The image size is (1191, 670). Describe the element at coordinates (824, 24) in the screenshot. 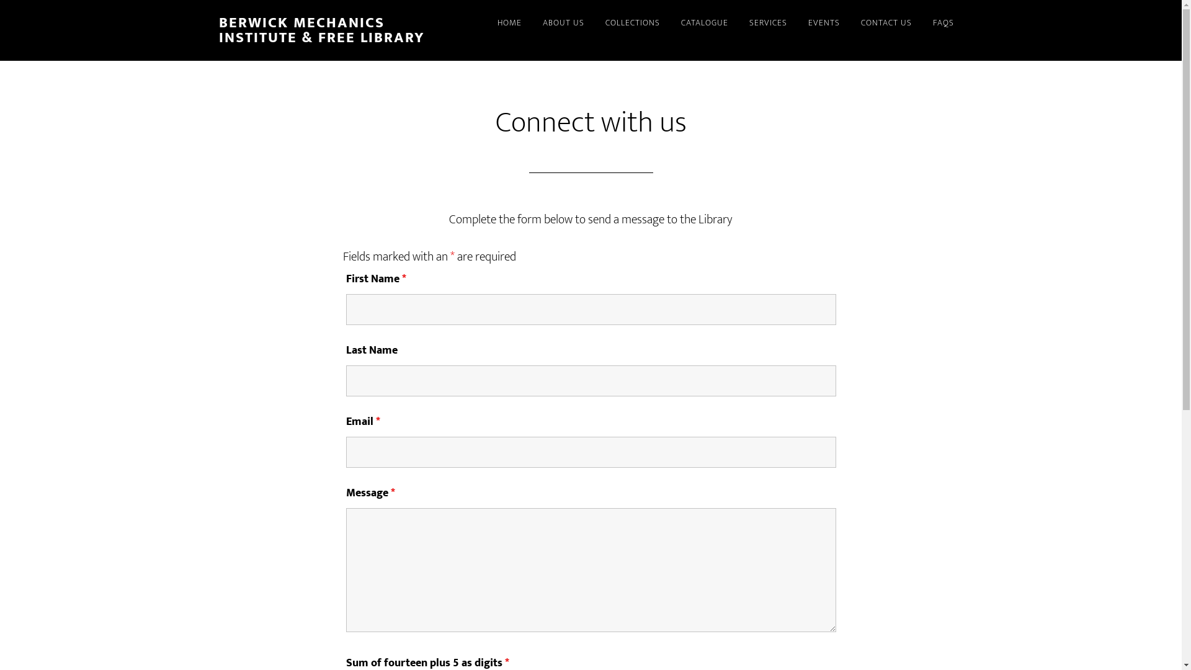

I see `EVENTS` at that location.